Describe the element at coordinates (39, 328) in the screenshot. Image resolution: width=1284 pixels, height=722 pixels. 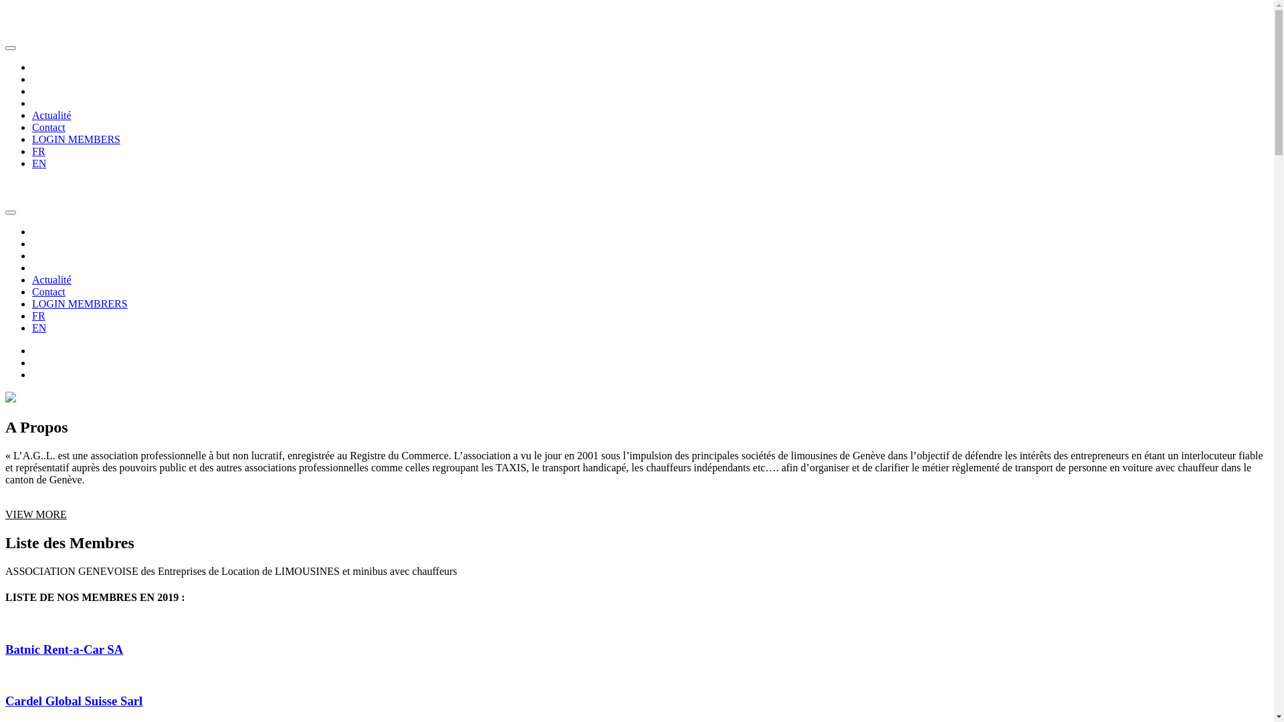
I see `EN` at that location.